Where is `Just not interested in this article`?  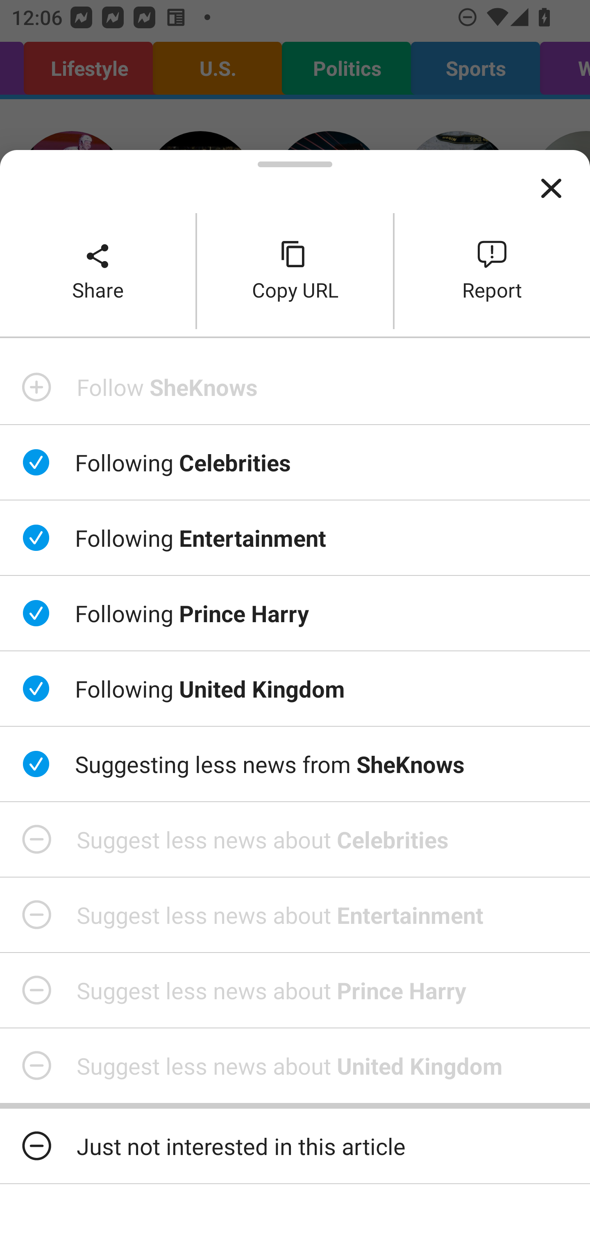
Just not interested in this article is located at coordinates (295, 1146).